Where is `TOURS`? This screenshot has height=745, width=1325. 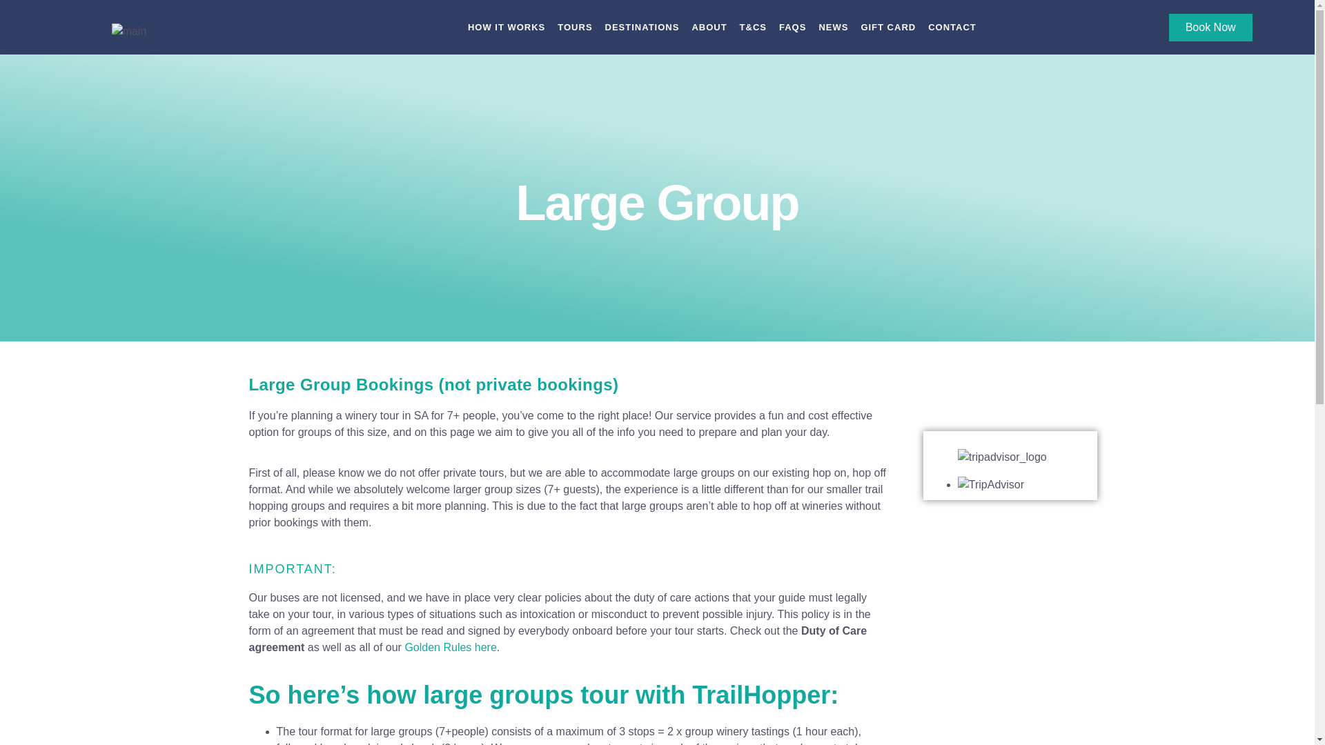
TOURS is located at coordinates (575, 27).